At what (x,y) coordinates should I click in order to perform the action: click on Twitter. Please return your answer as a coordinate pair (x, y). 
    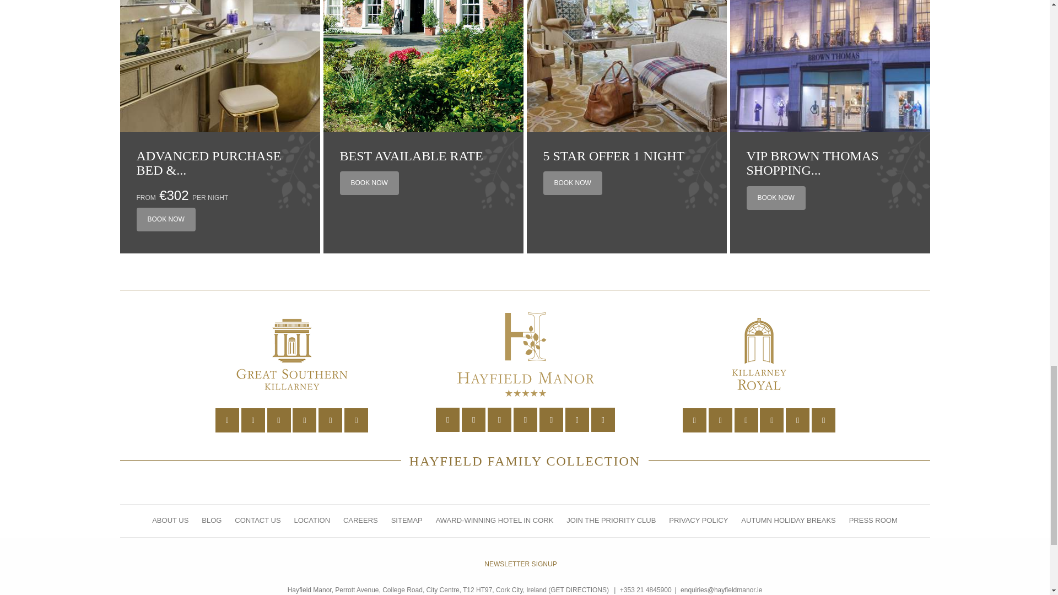
    Looking at the image, I should click on (253, 420).